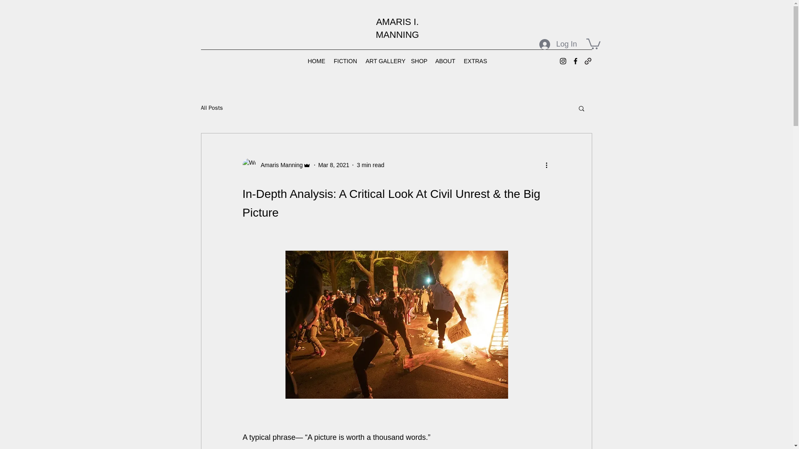 This screenshot has height=449, width=799. I want to click on Mar 8, 2021, so click(334, 164).